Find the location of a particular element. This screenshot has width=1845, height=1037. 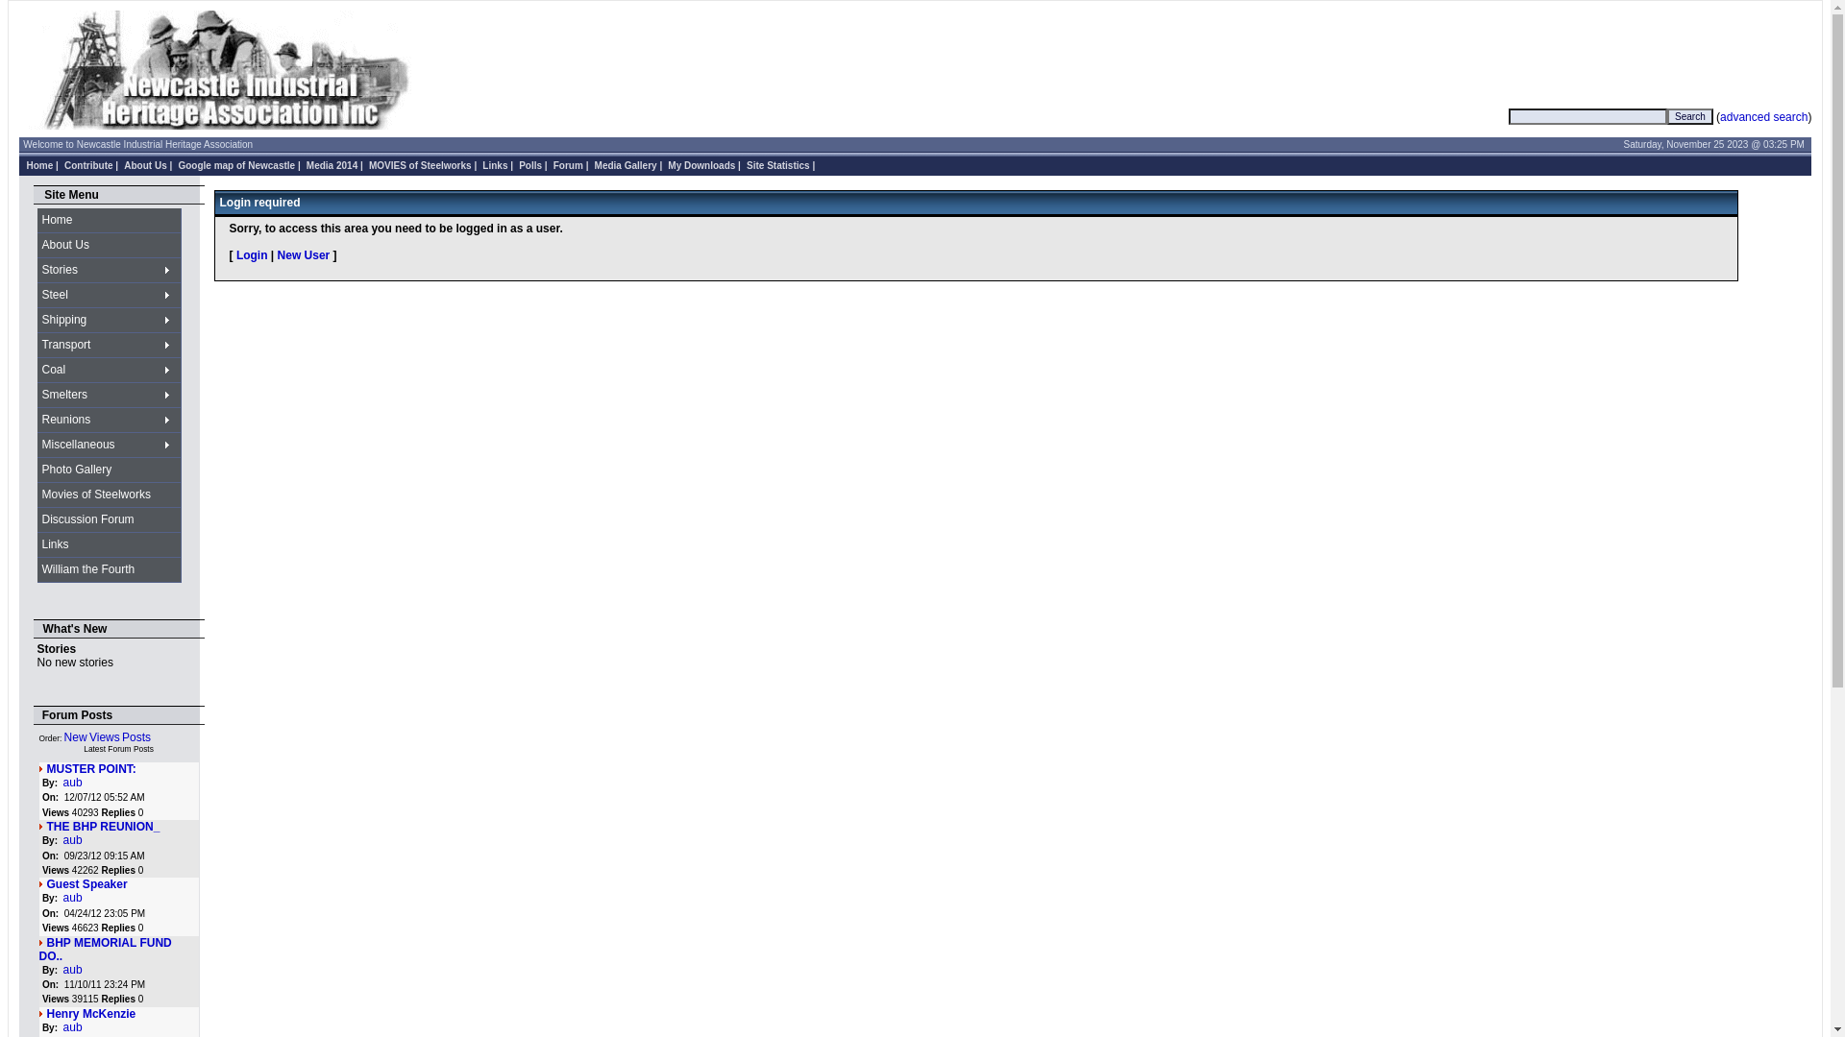

Reunions is located at coordinates (110, 421).